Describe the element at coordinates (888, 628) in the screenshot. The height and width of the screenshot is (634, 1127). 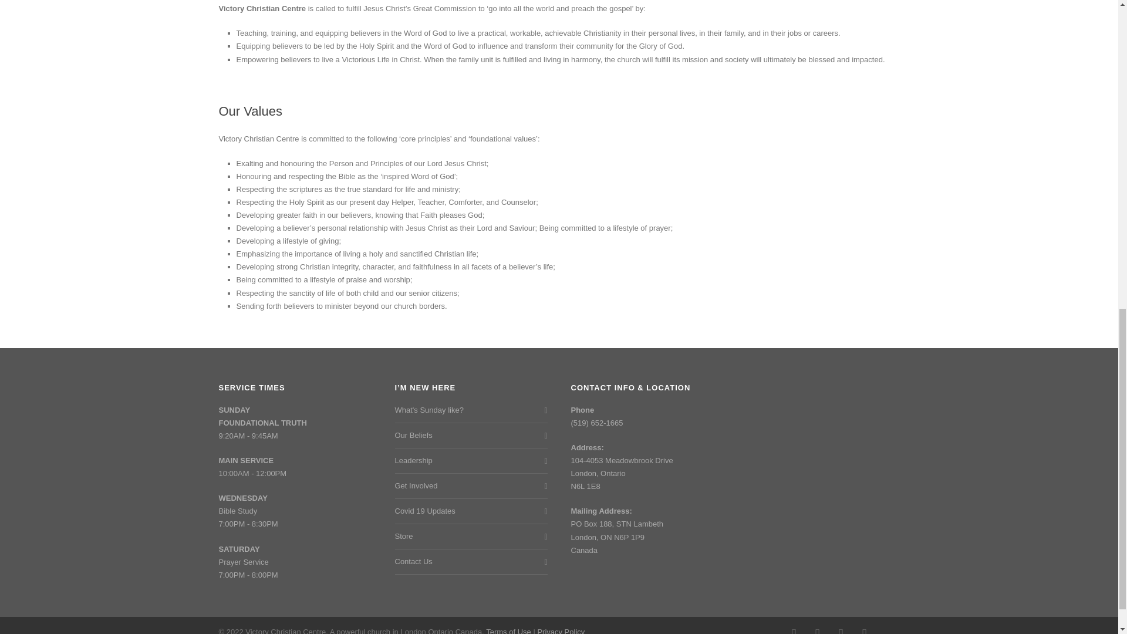
I see `Wealth Producers` at that location.